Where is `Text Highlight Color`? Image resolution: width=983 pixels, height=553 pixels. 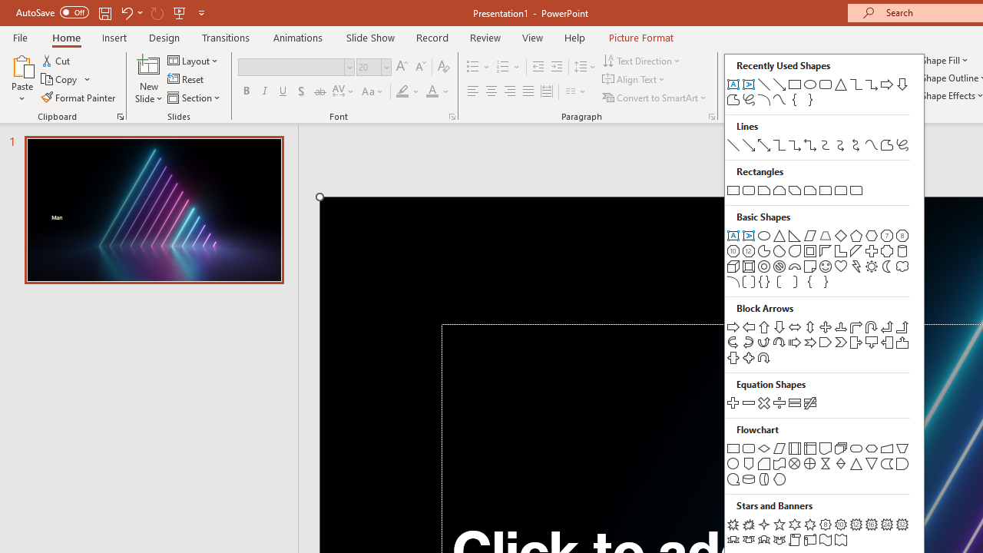 Text Highlight Color is located at coordinates (409, 92).